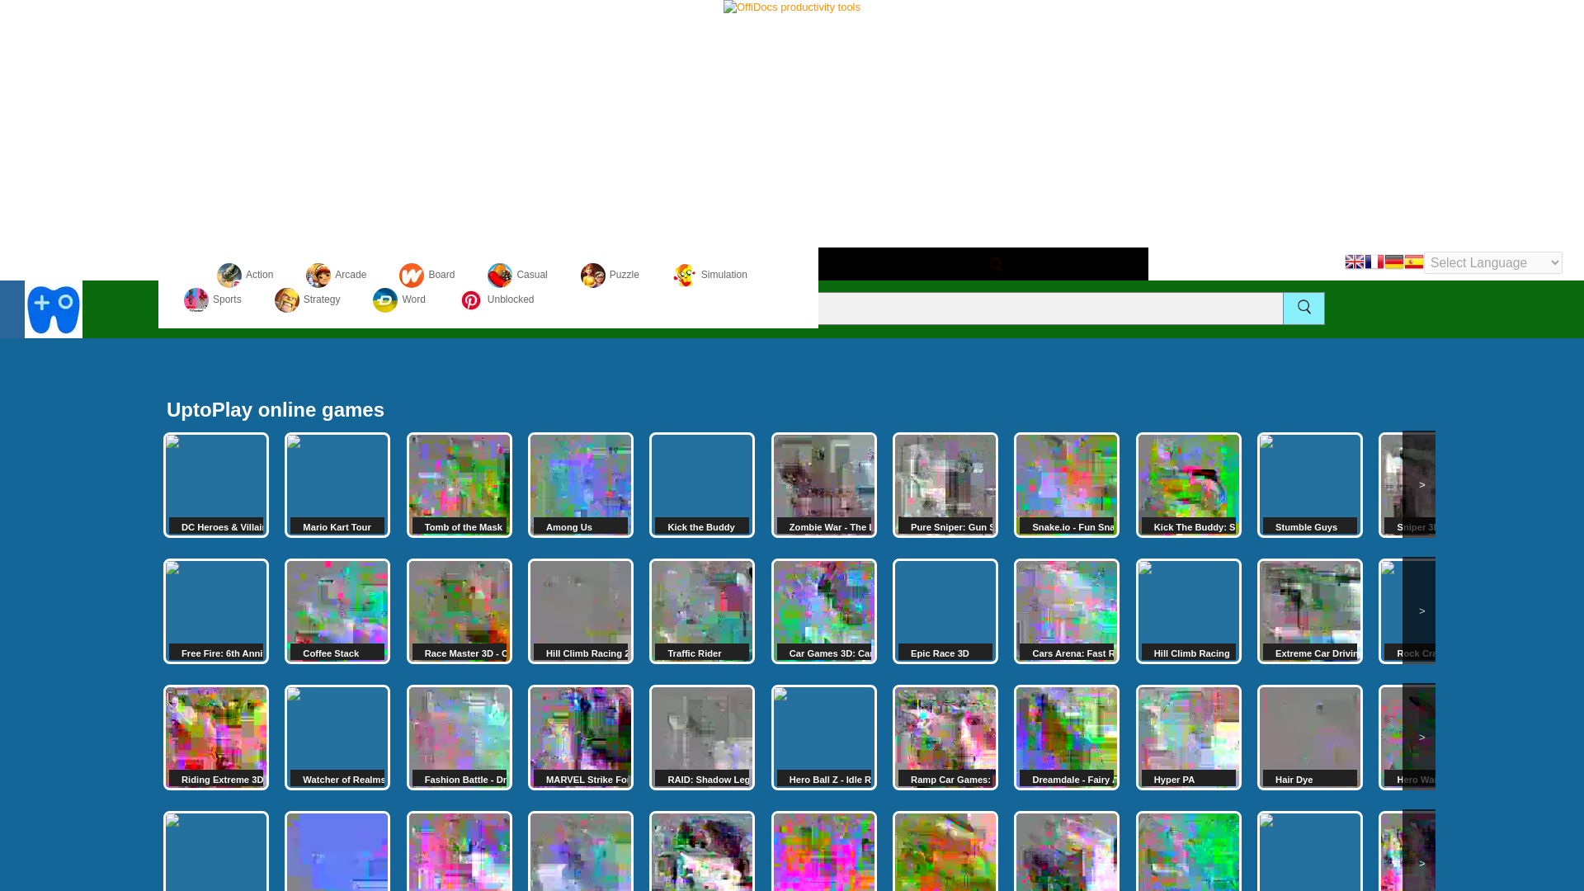 The image size is (1584, 891). I want to click on Arcade games online, so click(335, 275).